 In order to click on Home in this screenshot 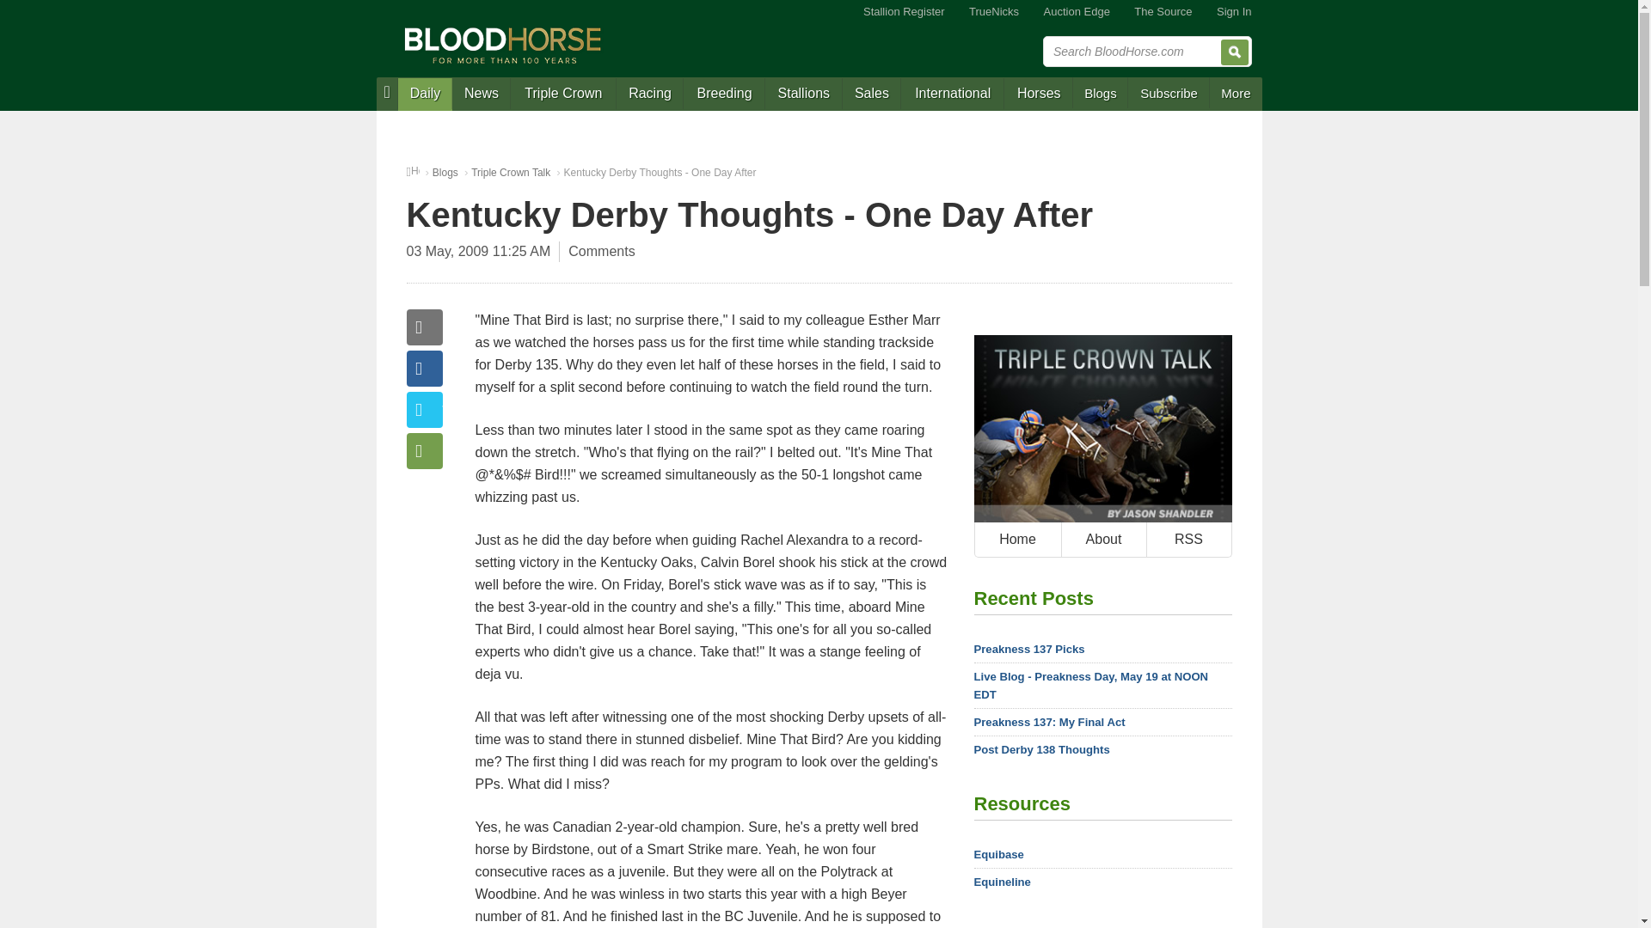, I will do `click(1018, 540)`.